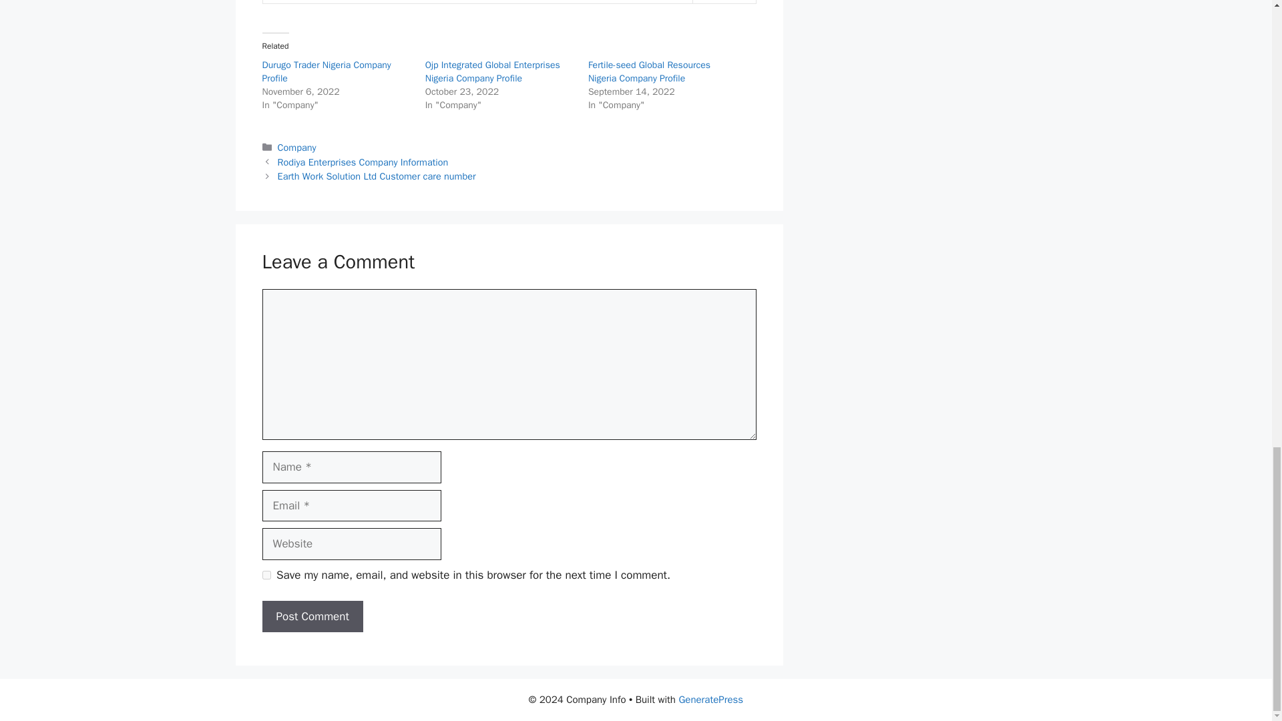  Describe the element at coordinates (266, 575) in the screenshot. I see `yes` at that location.